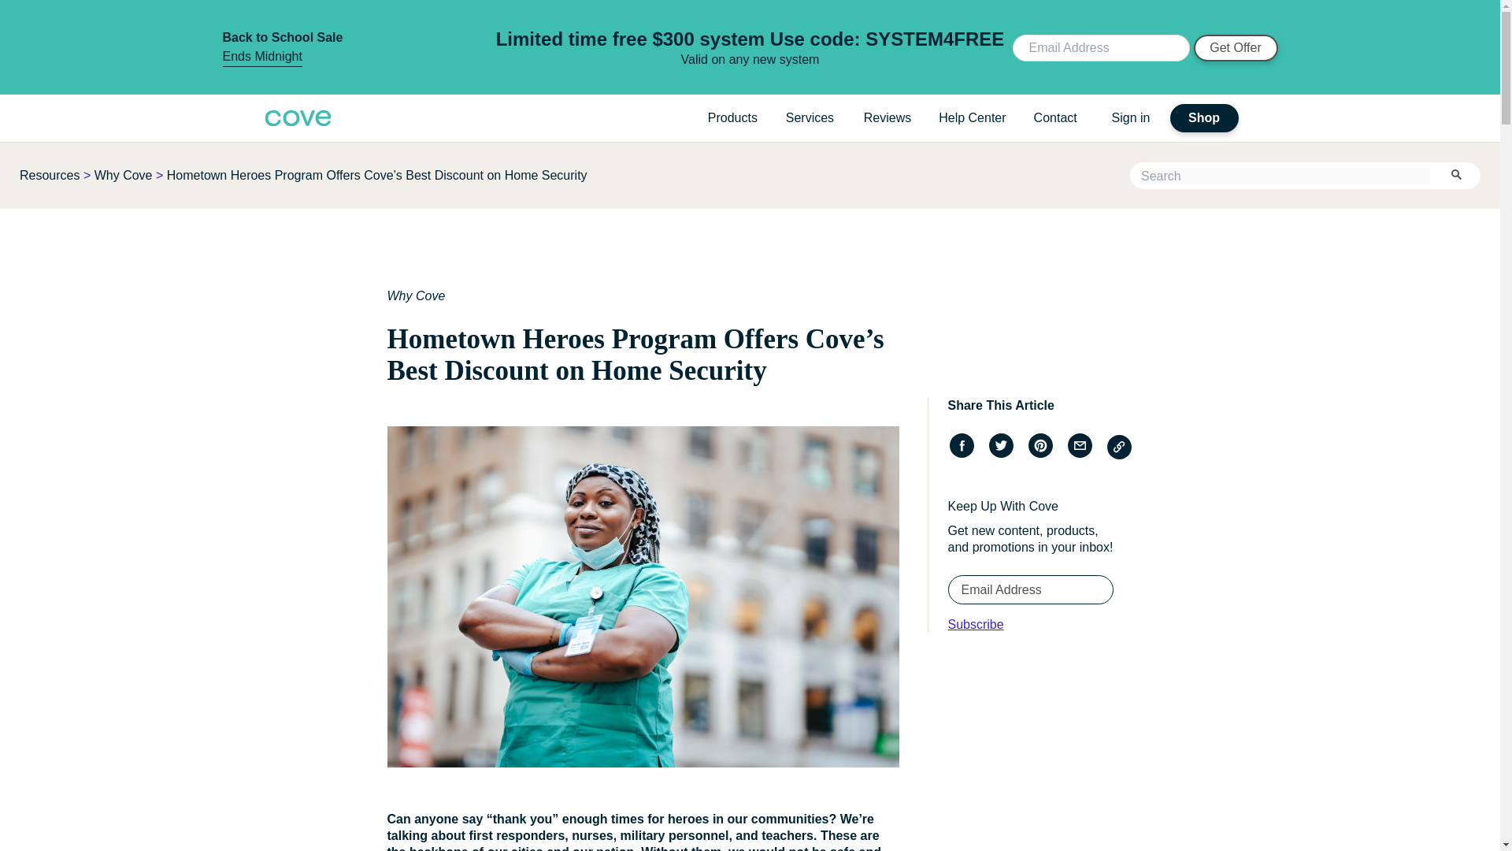 The width and height of the screenshot is (1512, 851). I want to click on Why Cove, so click(123, 175).